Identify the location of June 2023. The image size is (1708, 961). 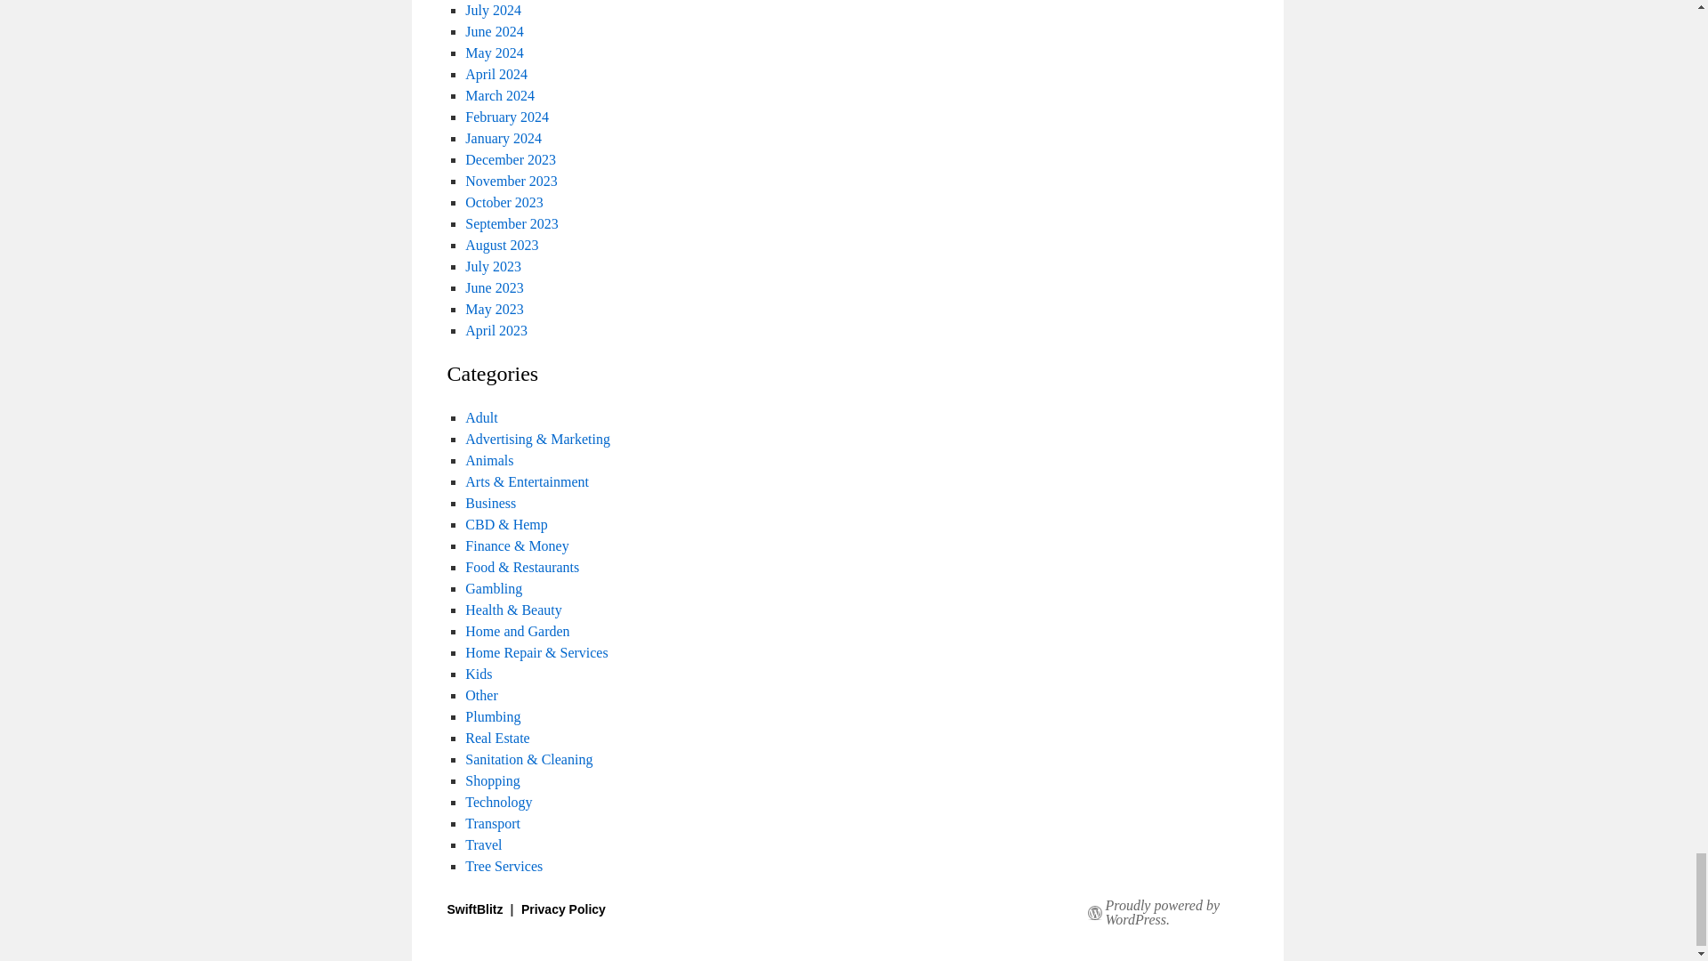
(493, 287).